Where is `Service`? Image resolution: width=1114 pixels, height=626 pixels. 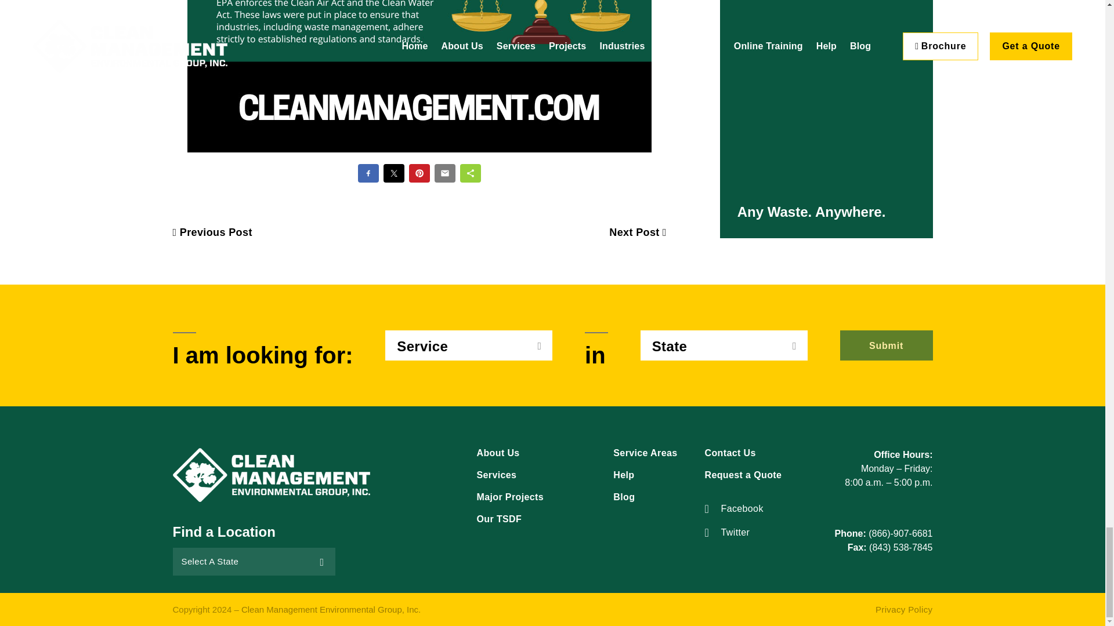 Service is located at coordinates (469, 345).